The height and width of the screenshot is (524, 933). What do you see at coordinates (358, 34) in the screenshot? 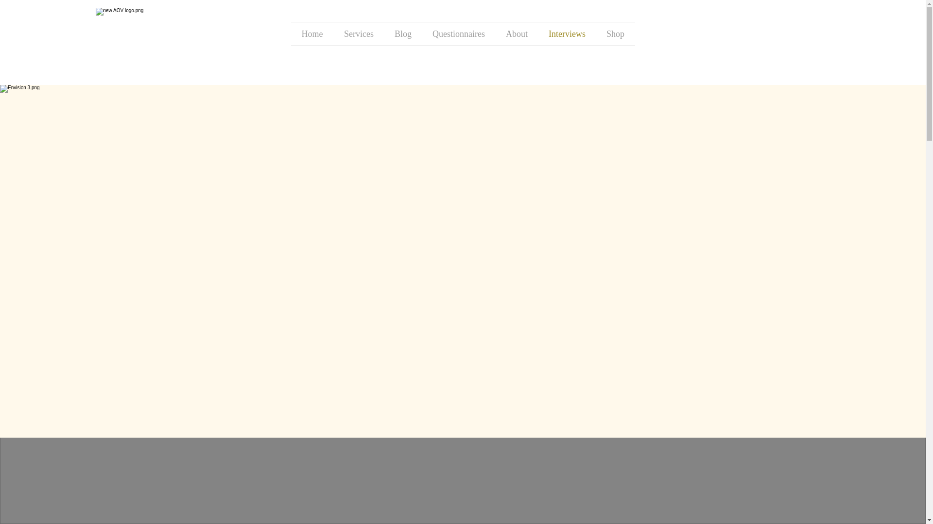
I see `Services` at bounding box center [358, 34].